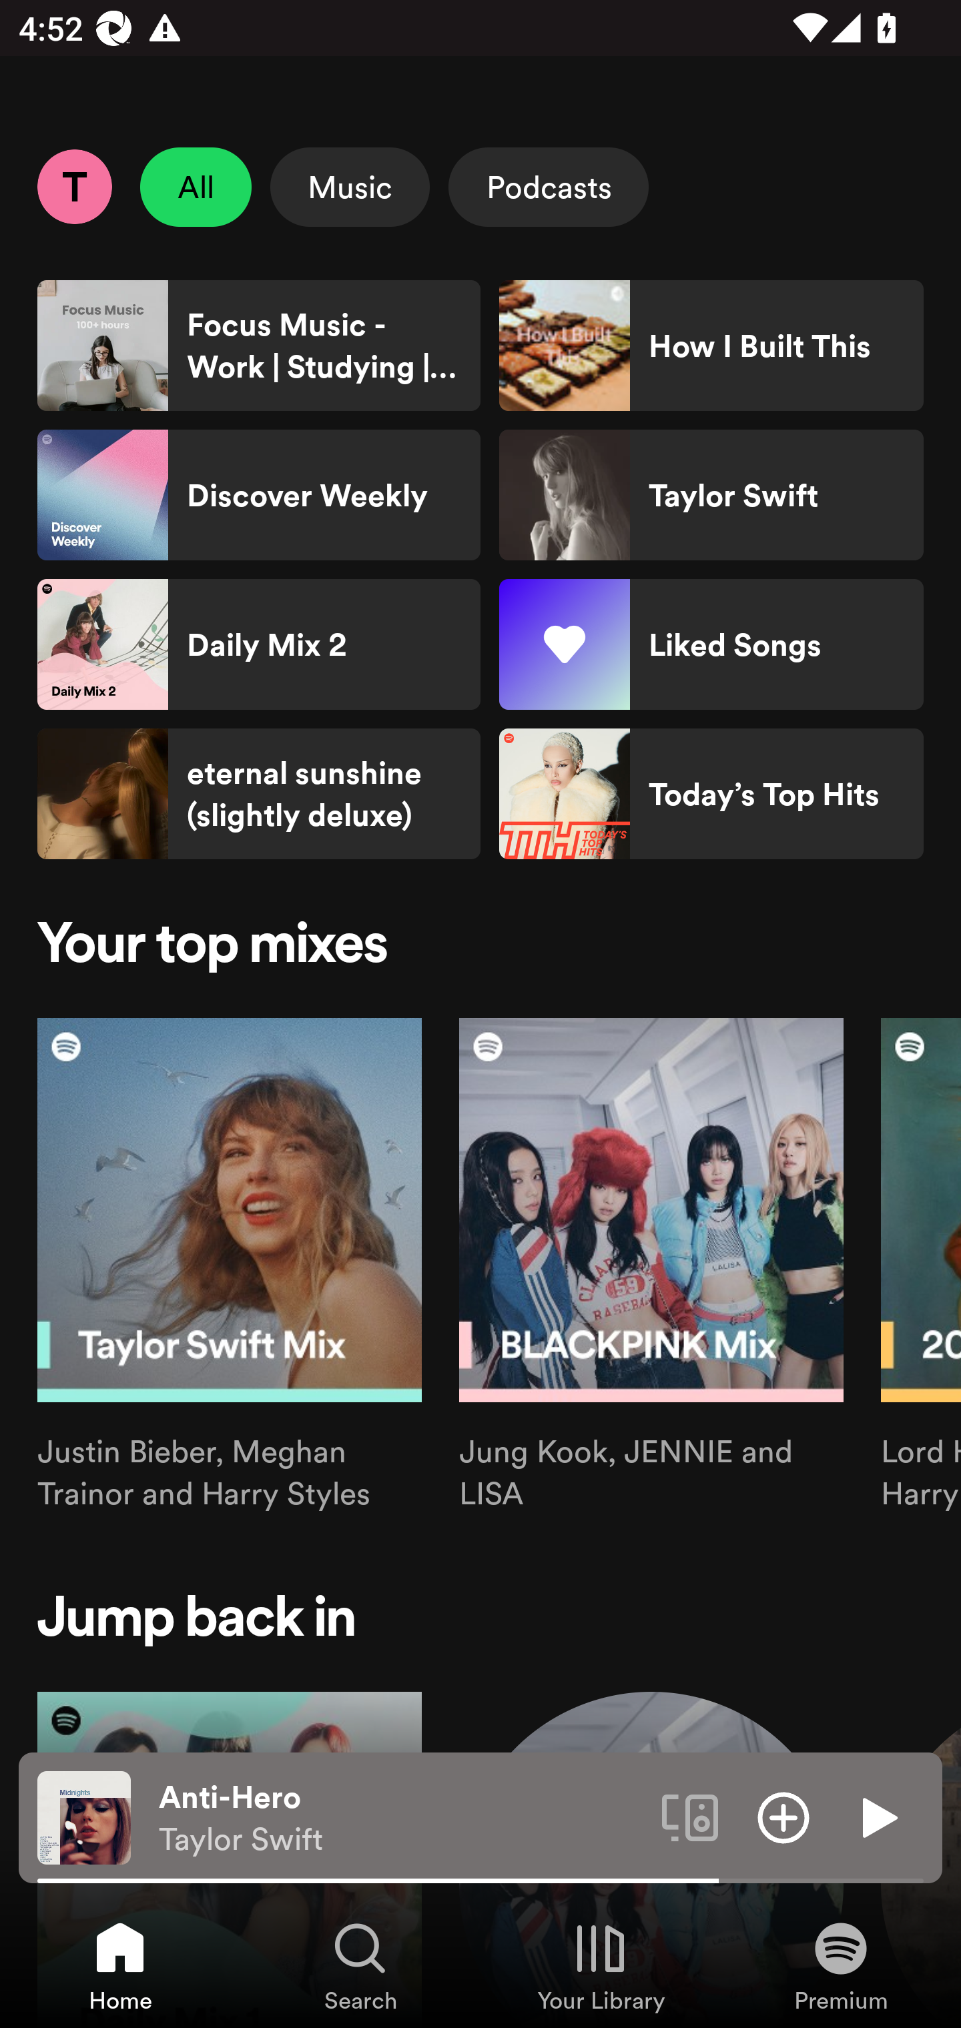 The image size is (961, 2028). What do you see at coordinates (711, 346) in the screenshot?
I see `How I Built This  Shortcut How I Built This ` at bounding box center [711, 346].